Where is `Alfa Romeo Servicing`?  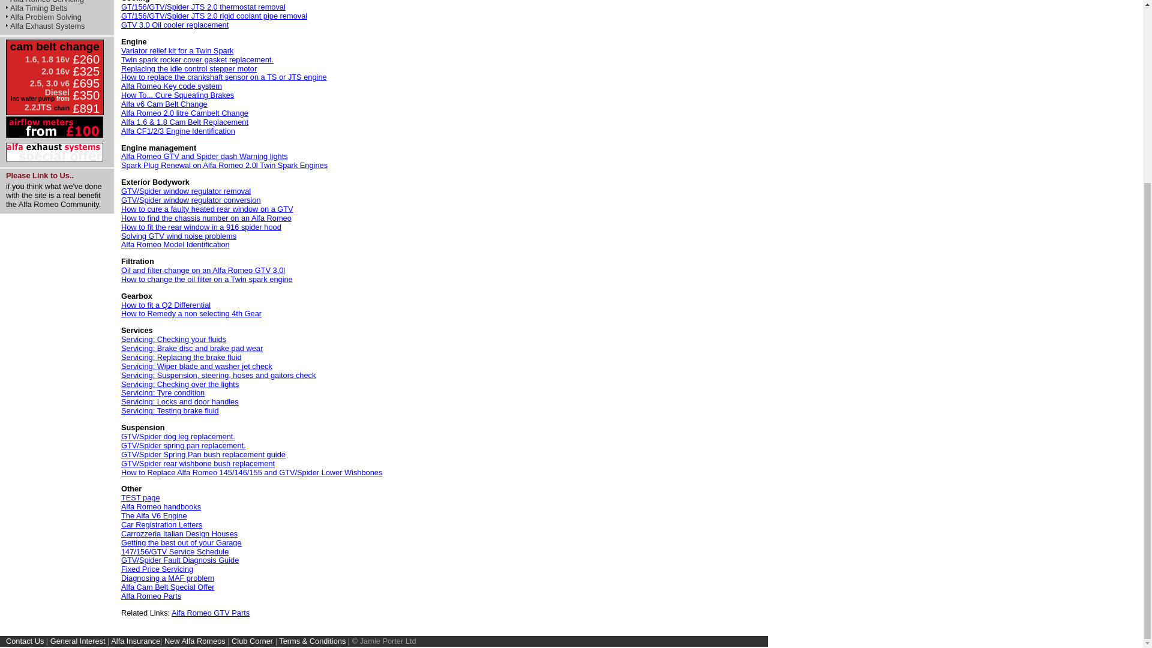
Alfa Romeo Servicing is located at coordinates (44, 2).